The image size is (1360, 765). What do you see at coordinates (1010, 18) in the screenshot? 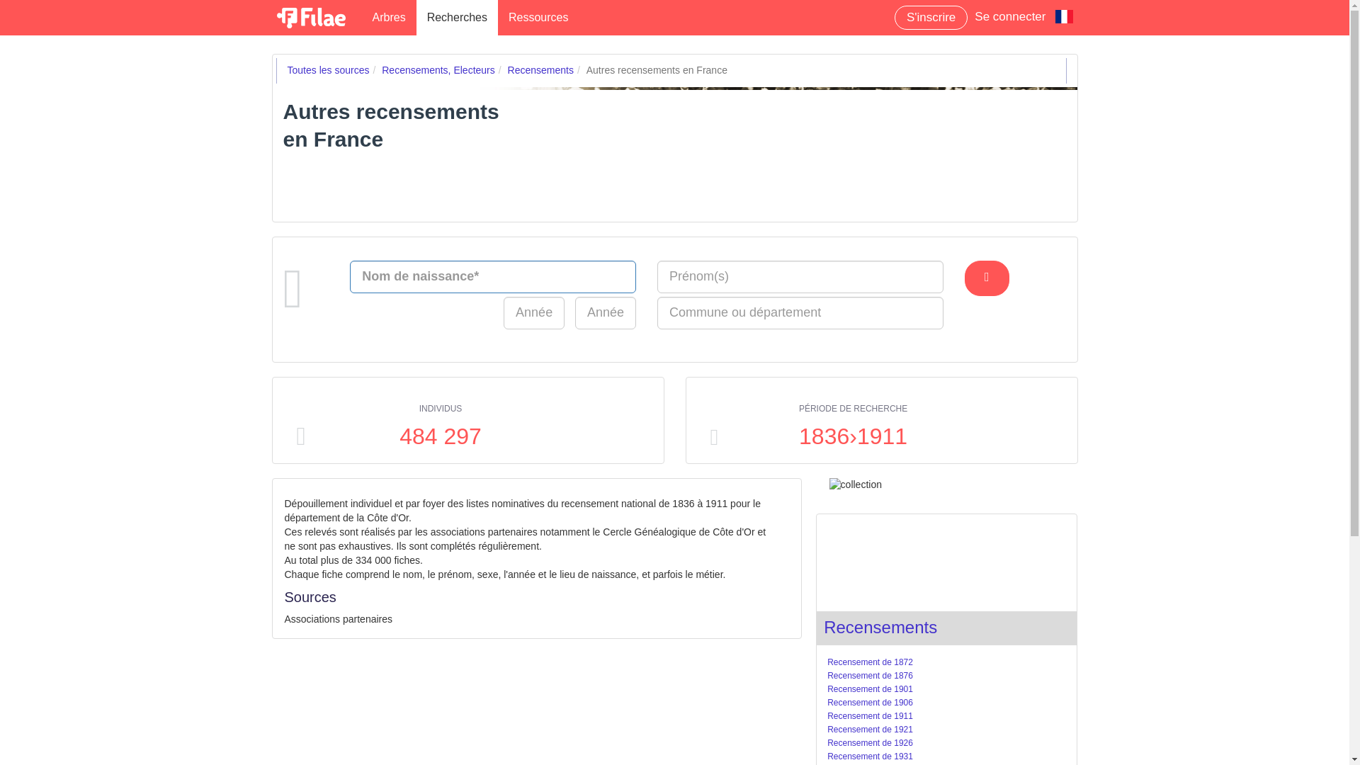
I see `Se connecter` at bounding box center [1010, 18].